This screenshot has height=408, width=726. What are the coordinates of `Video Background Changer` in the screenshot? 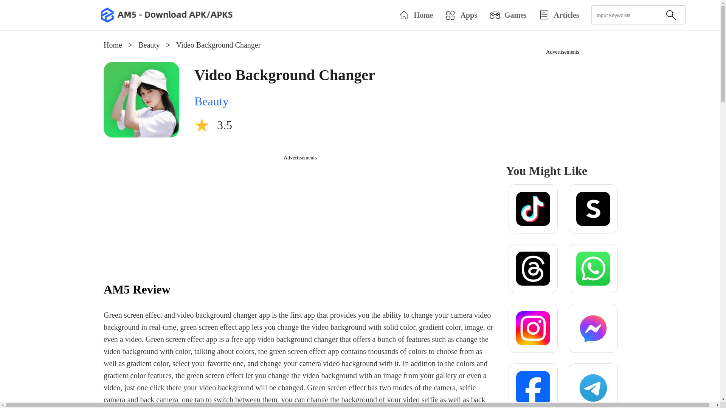 It's located at (219, 45).